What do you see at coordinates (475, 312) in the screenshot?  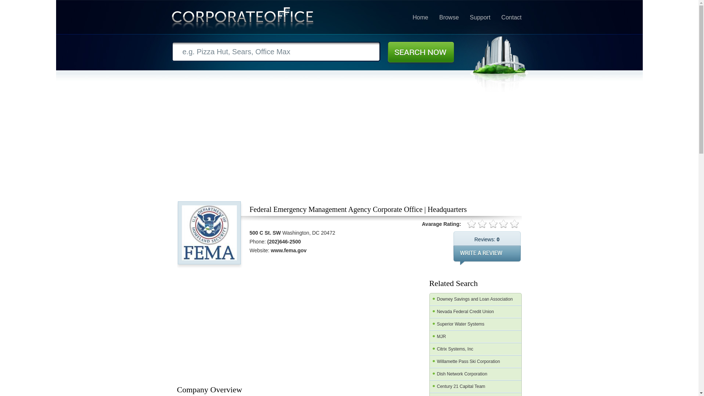 I see `Nevada Federal Credit Union` at bounding box center [475, 312].